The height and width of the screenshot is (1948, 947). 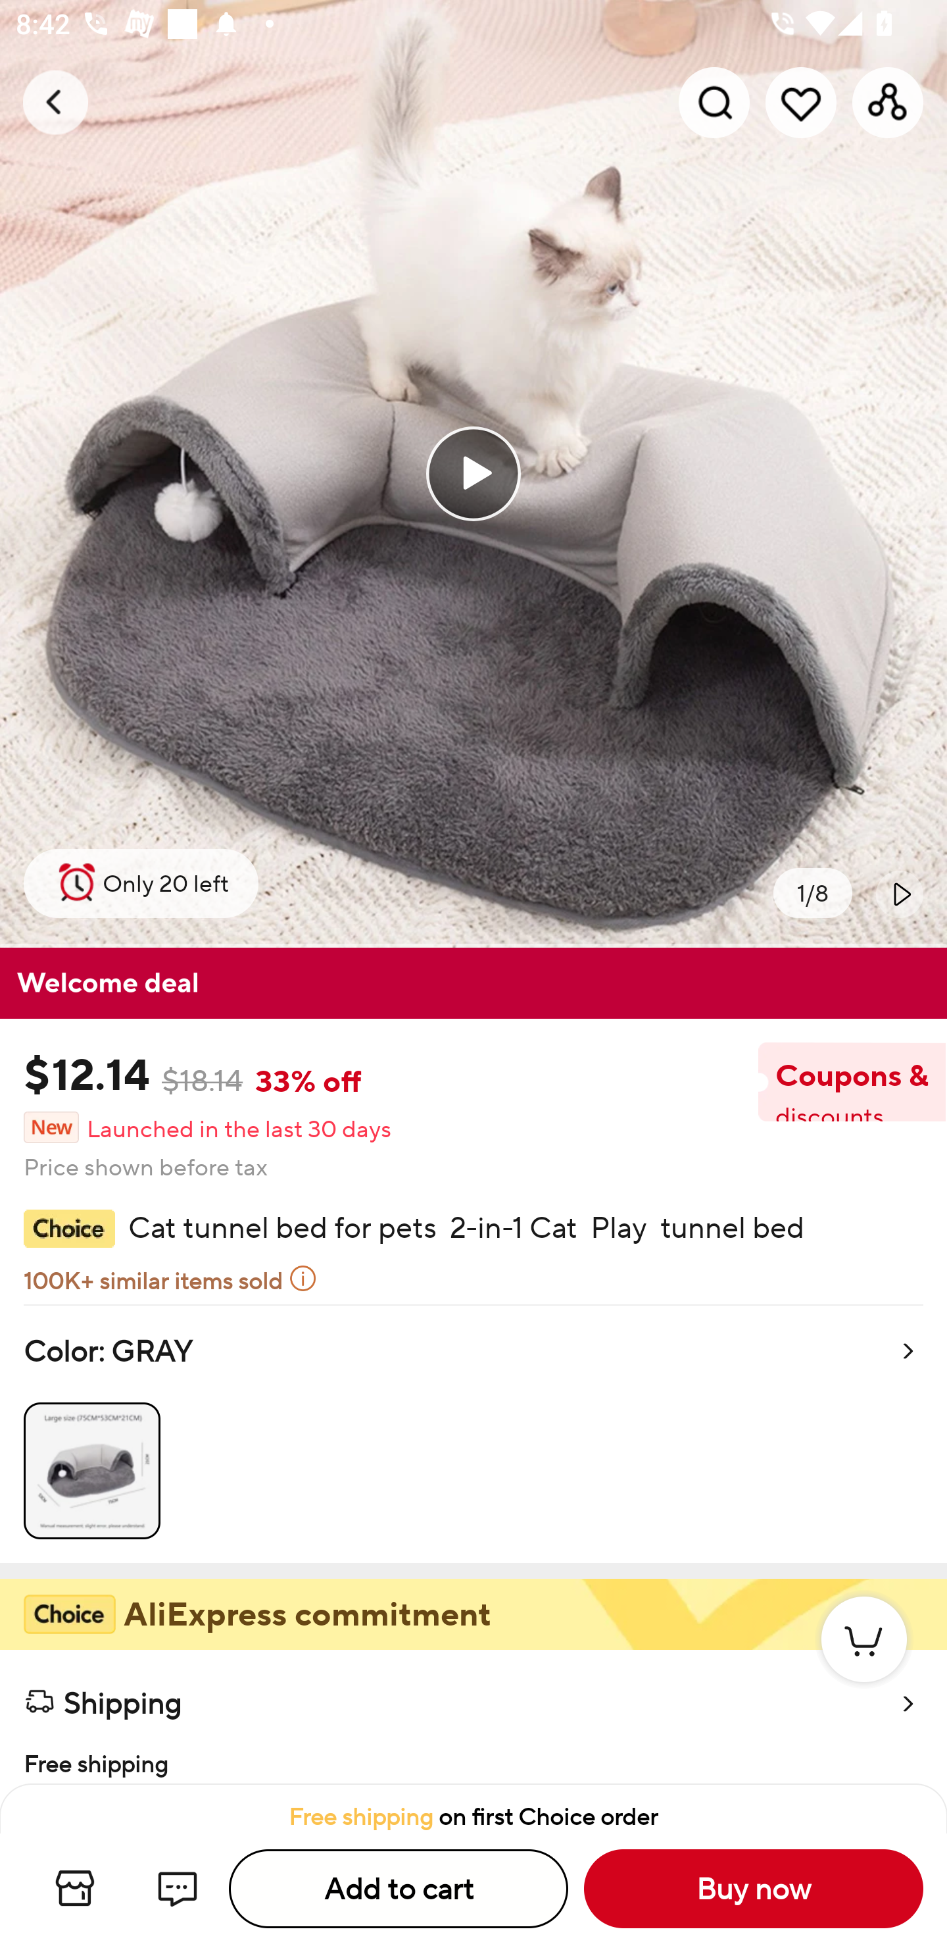 I want to click on Color: GRAY , so click(x=473, y=1433).